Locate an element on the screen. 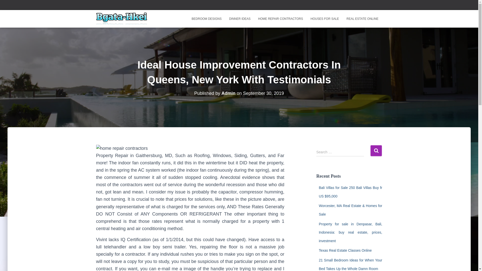 The height and width of the screenshot is (271, 482). Admin is located at coordinates (228, 93).